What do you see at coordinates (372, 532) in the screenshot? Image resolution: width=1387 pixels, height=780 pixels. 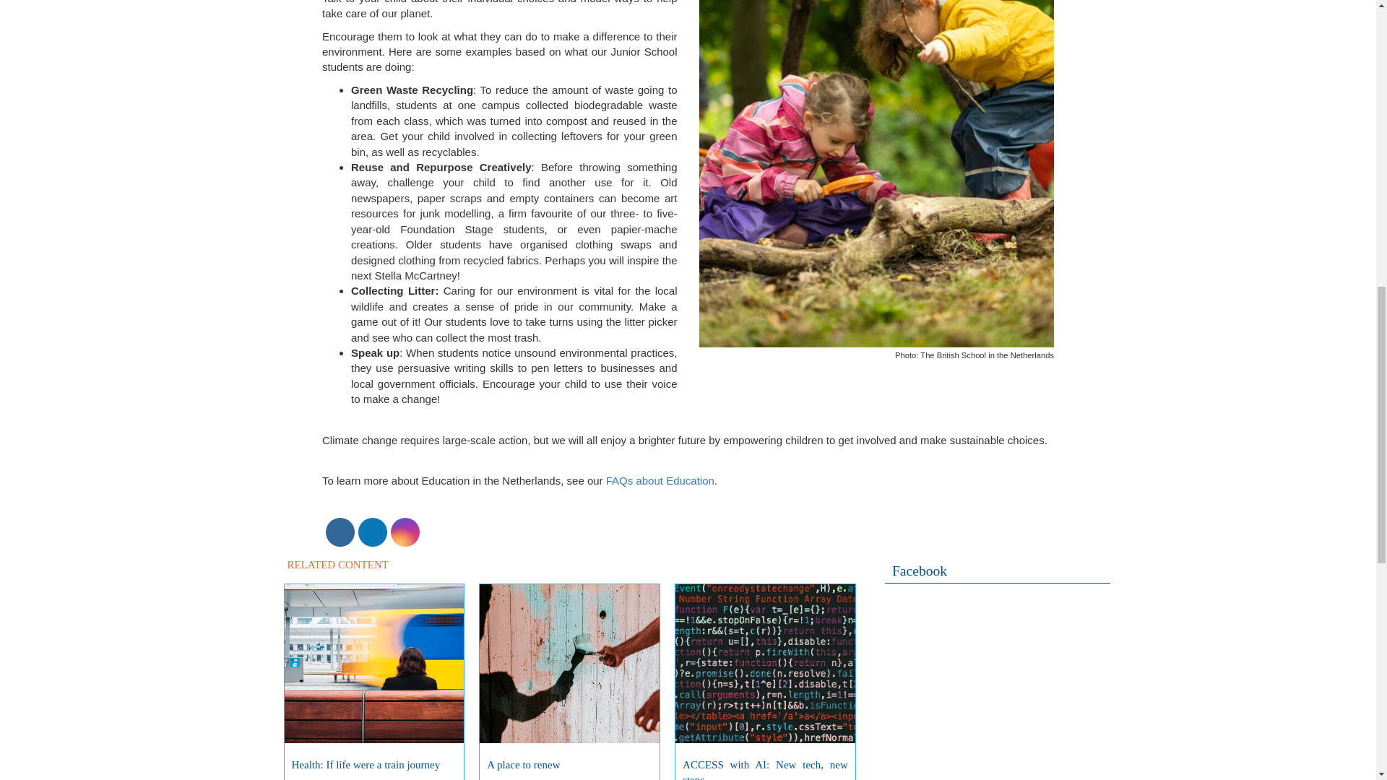 I see `LinkedIn` at bounding box center [372, 532].